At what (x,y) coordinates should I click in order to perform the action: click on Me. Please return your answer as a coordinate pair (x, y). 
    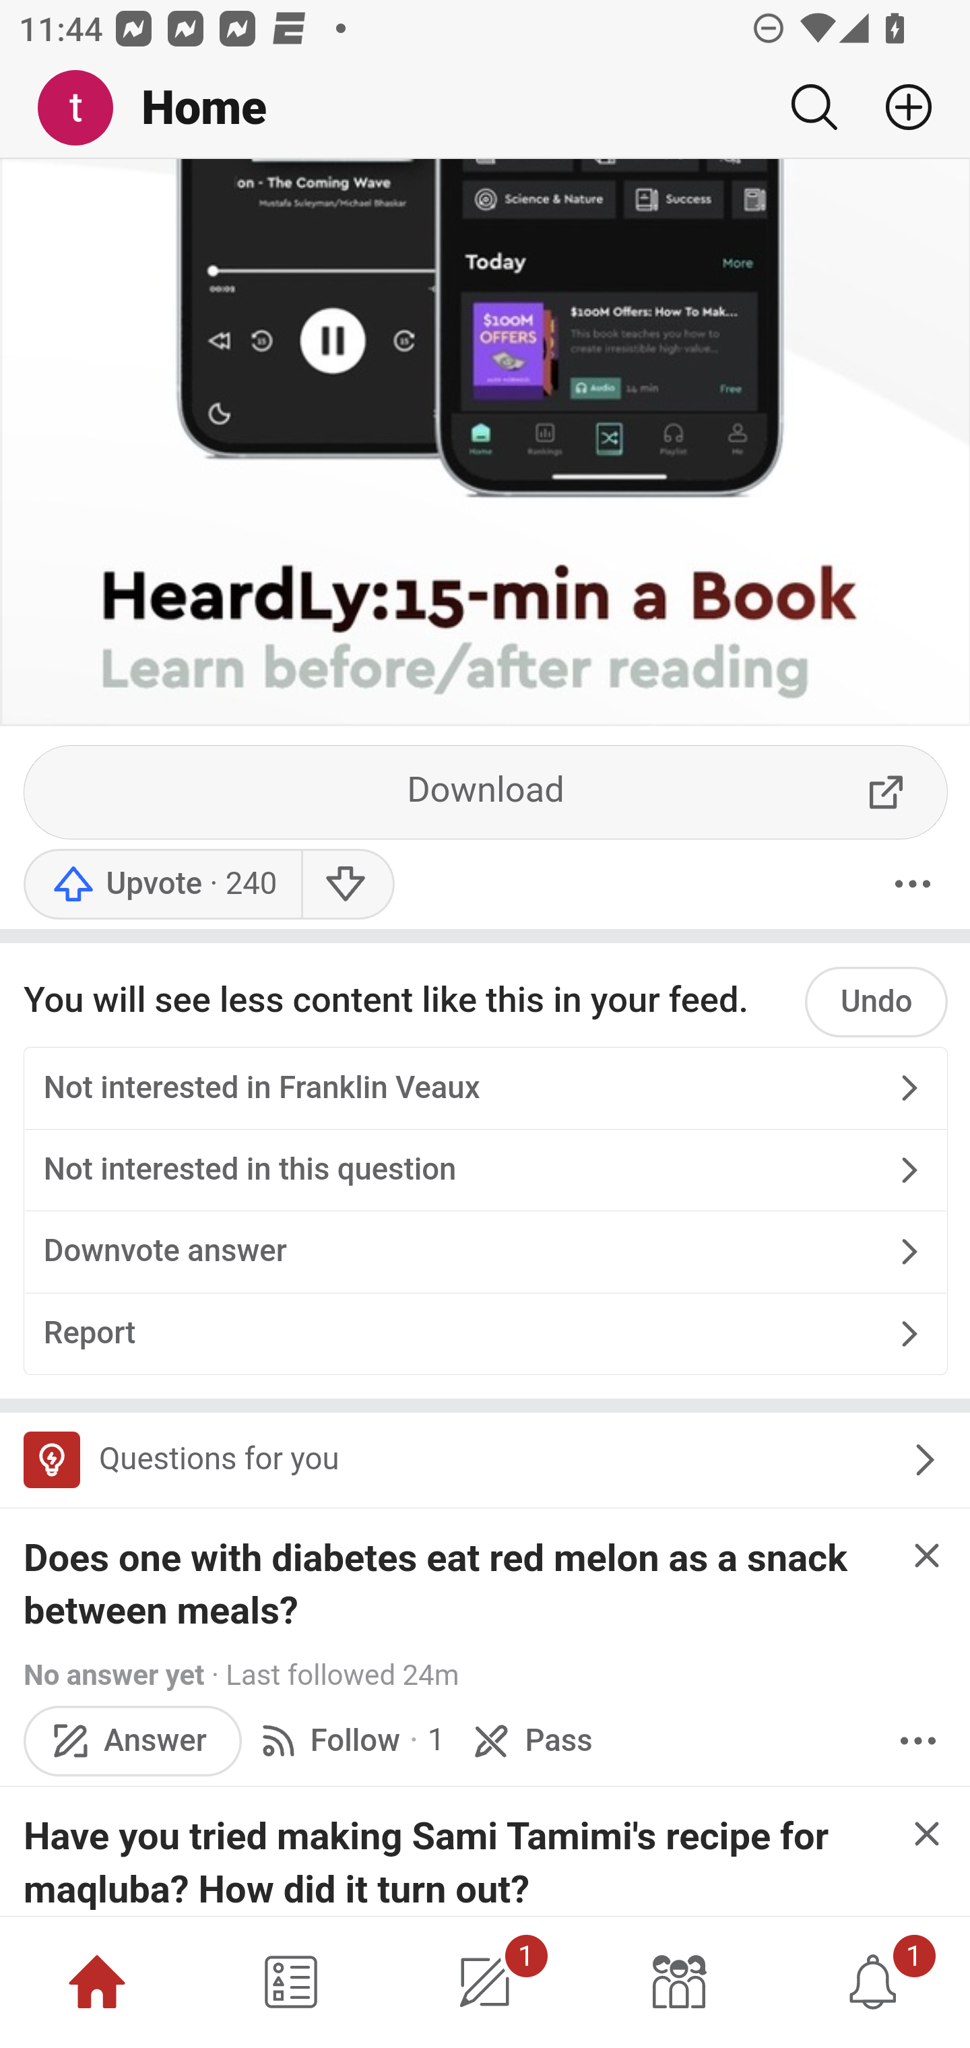
    Looking at the image, I should click on (85, 108).